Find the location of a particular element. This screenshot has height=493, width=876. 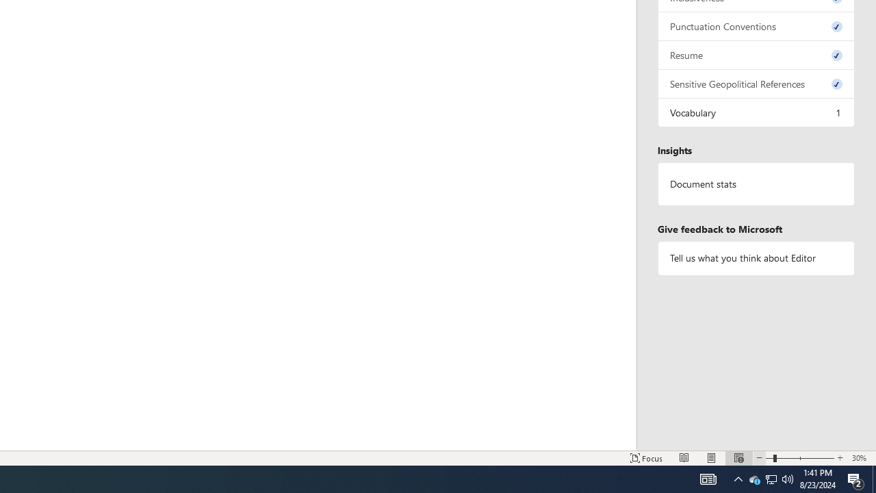

Zoom is located at coordinates (799, 457).